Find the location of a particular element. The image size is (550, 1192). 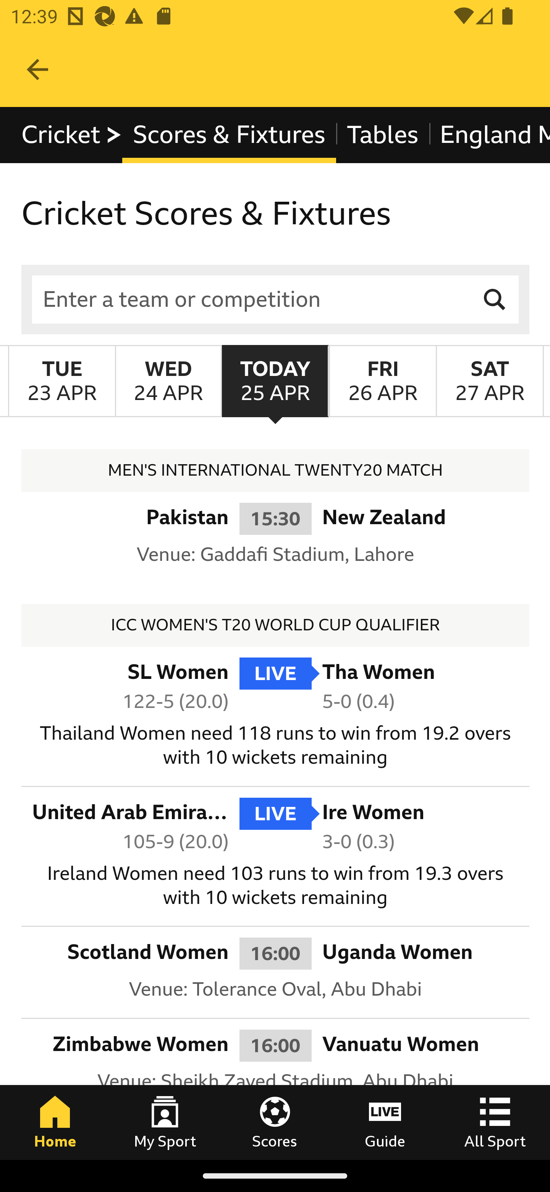

Search is located at coordinates (495, 299).